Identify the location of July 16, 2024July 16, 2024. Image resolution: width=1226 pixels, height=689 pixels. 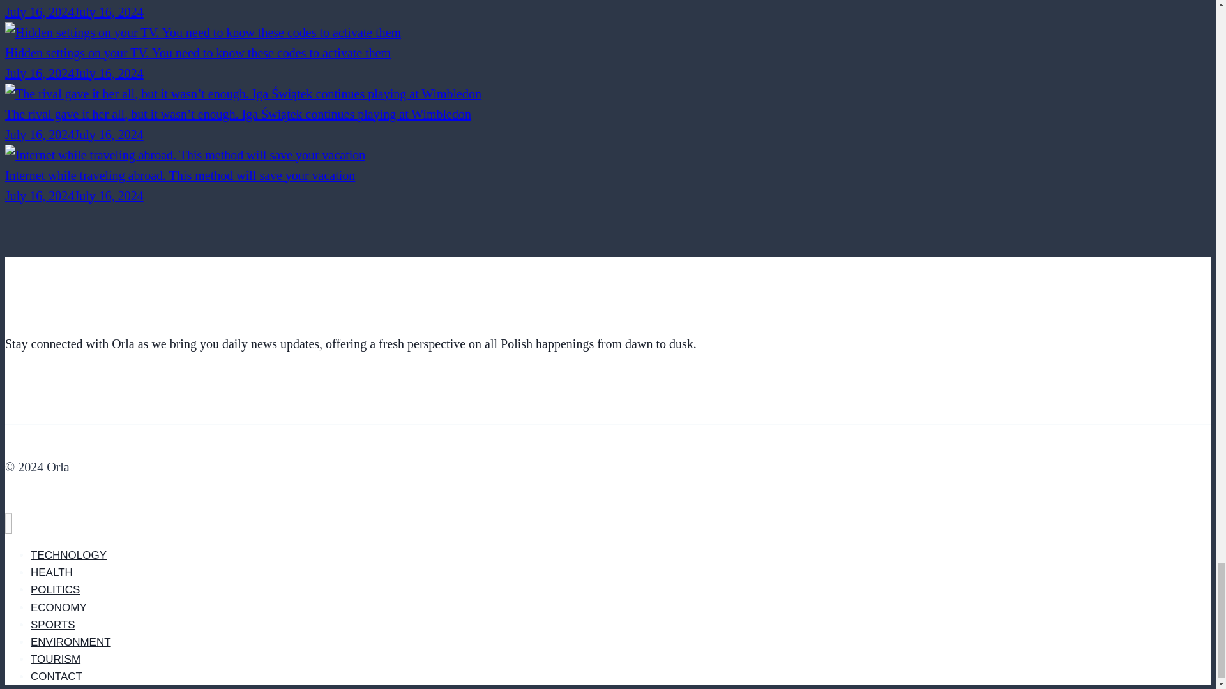
(74, 73).